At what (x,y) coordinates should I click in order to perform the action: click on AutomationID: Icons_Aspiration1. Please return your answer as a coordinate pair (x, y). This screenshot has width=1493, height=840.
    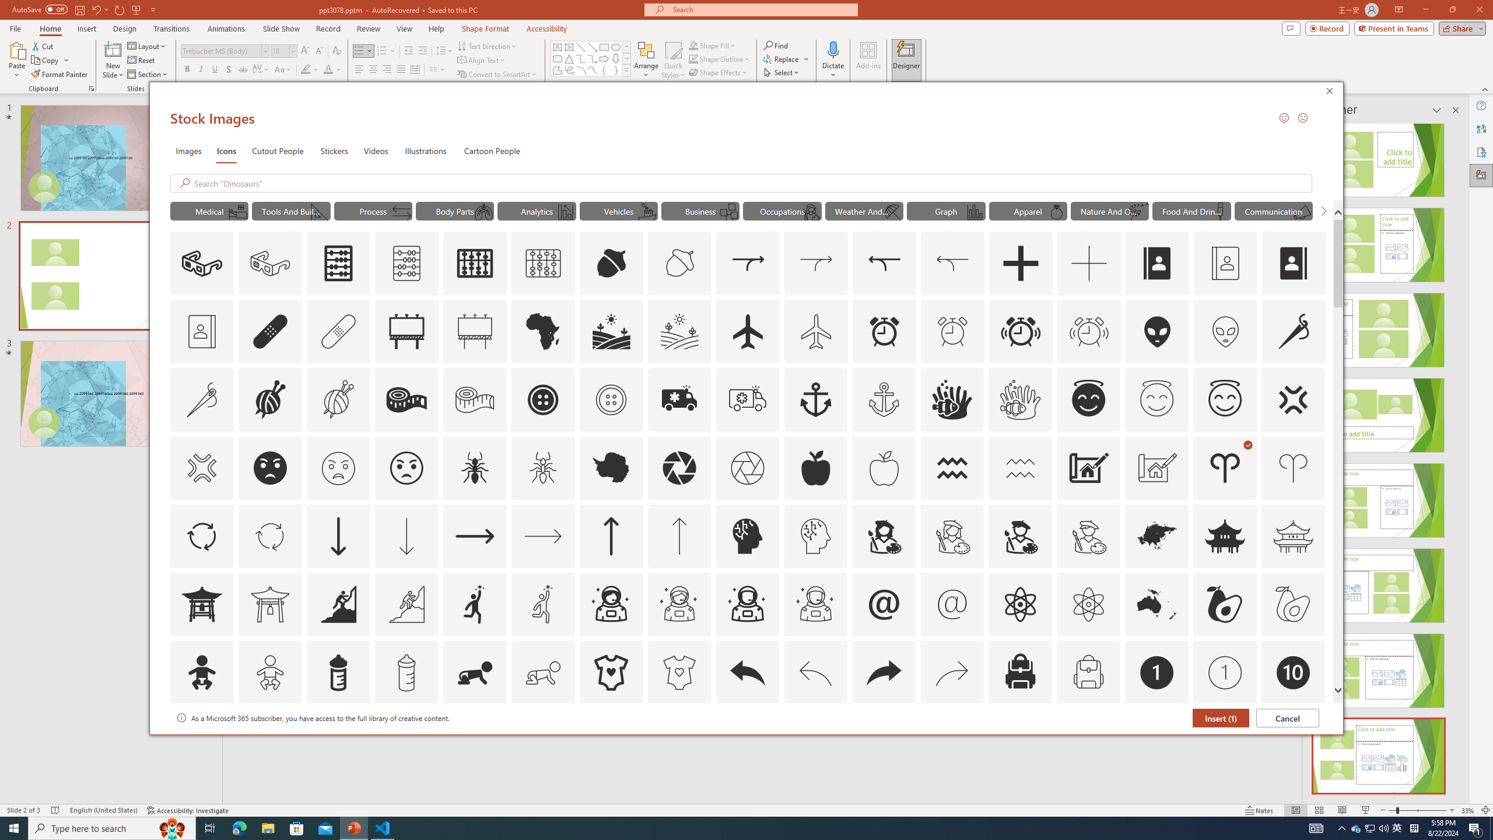
    Looking at the image, I should click on (475, 604).